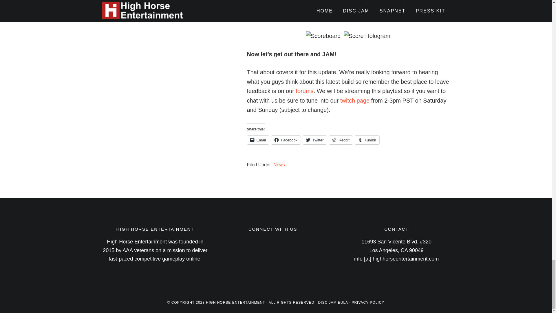  What do you see at coordinates (367, 140) in the screenshot?
I see `Click to share on Tumblr` at bounding box center [367, 140].